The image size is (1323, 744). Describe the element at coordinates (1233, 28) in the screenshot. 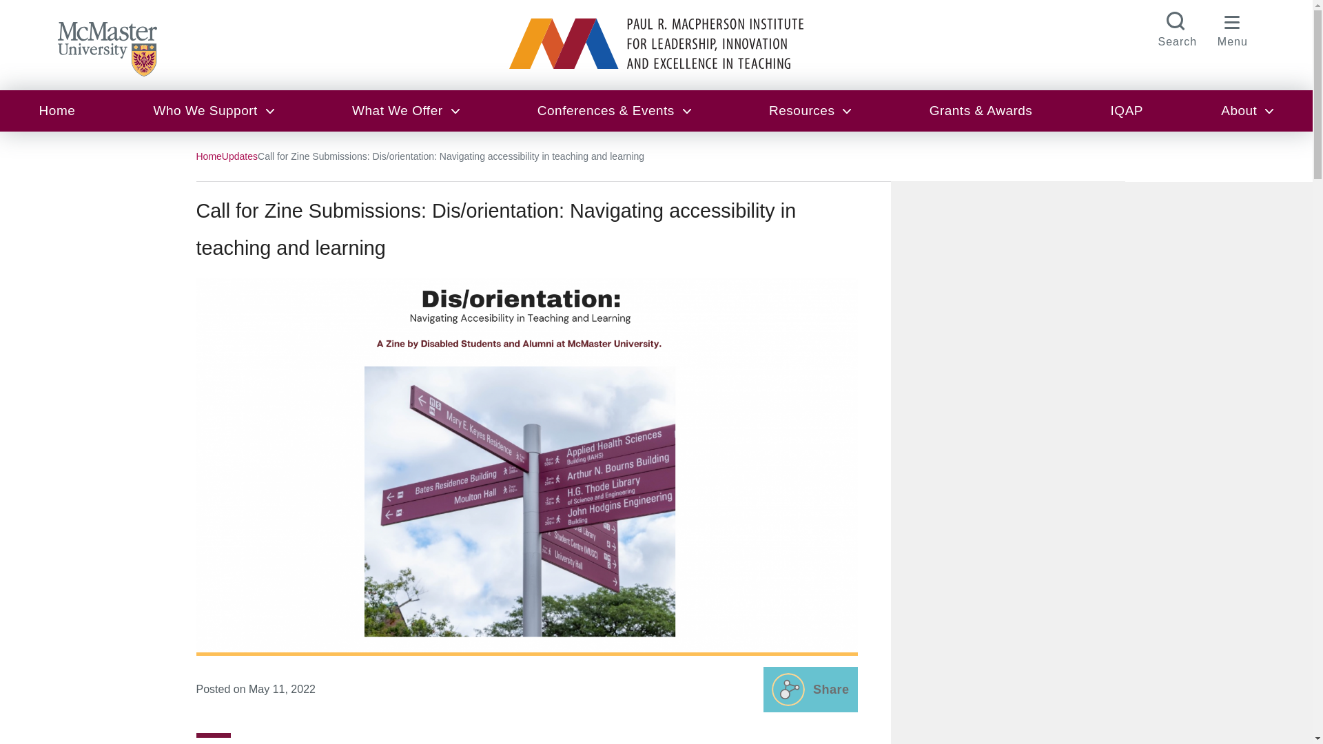

I see `MENU BUTTON` at that location.